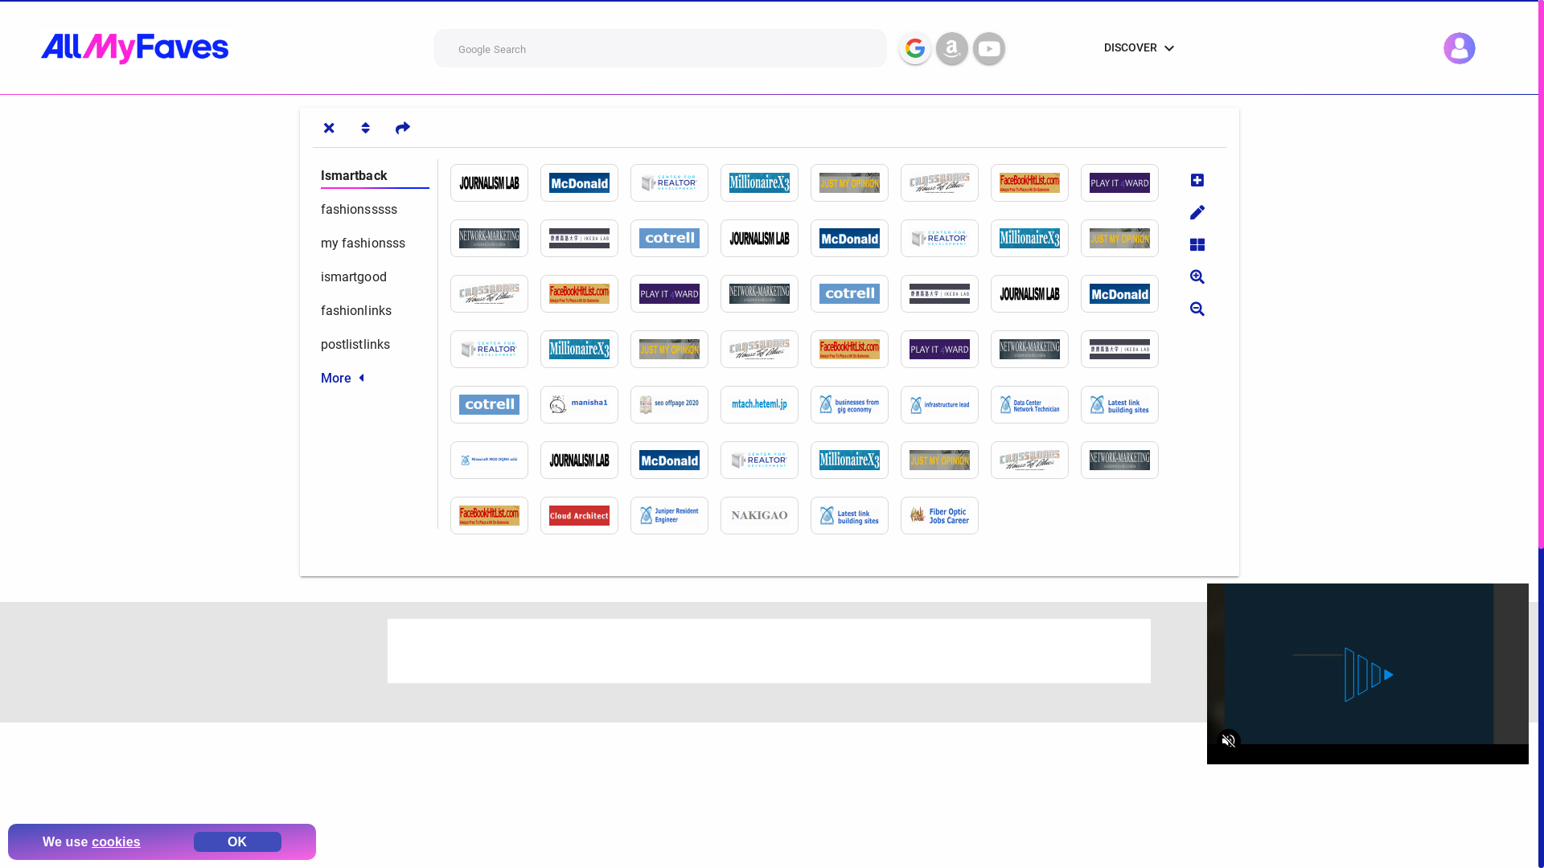 This screenshot has height=868, width=1544. Describe the element at coordinates (585, 238) in the screenshot. I see `https://ikeda-lab.sfc.keio.ac.jp/3DSS/index.php?fashions` at that location.